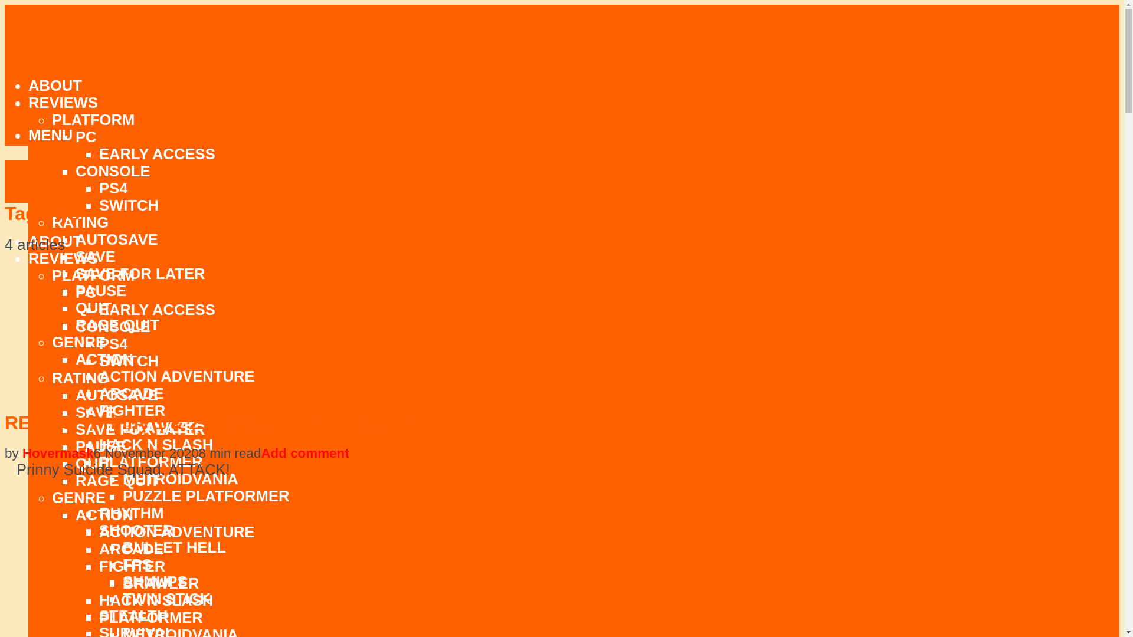 The image size is (1133, 637). What do you see at coordinates (117, 324) in the screenshot?
I see `RAGE QUIT` at bounding box center [117, 324].